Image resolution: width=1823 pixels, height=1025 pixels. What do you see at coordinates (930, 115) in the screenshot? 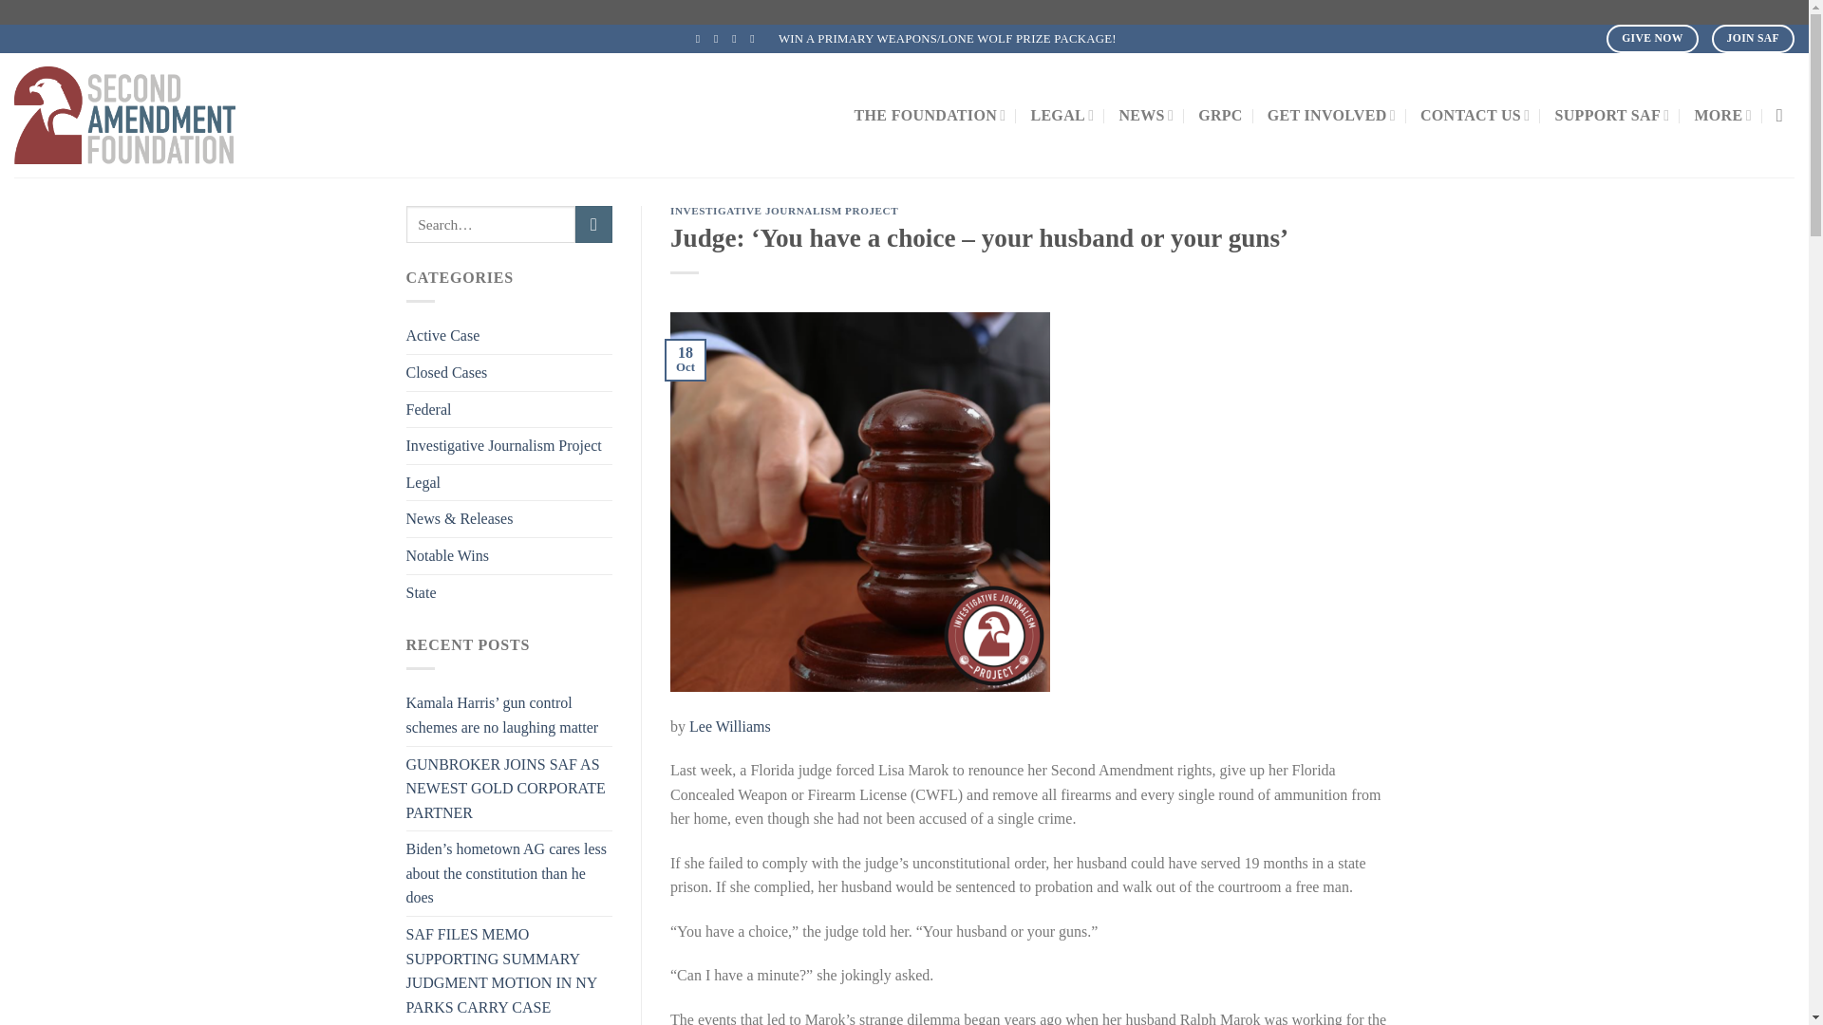
I see `THE FOUNDATION` at bounding box center [930, 115].